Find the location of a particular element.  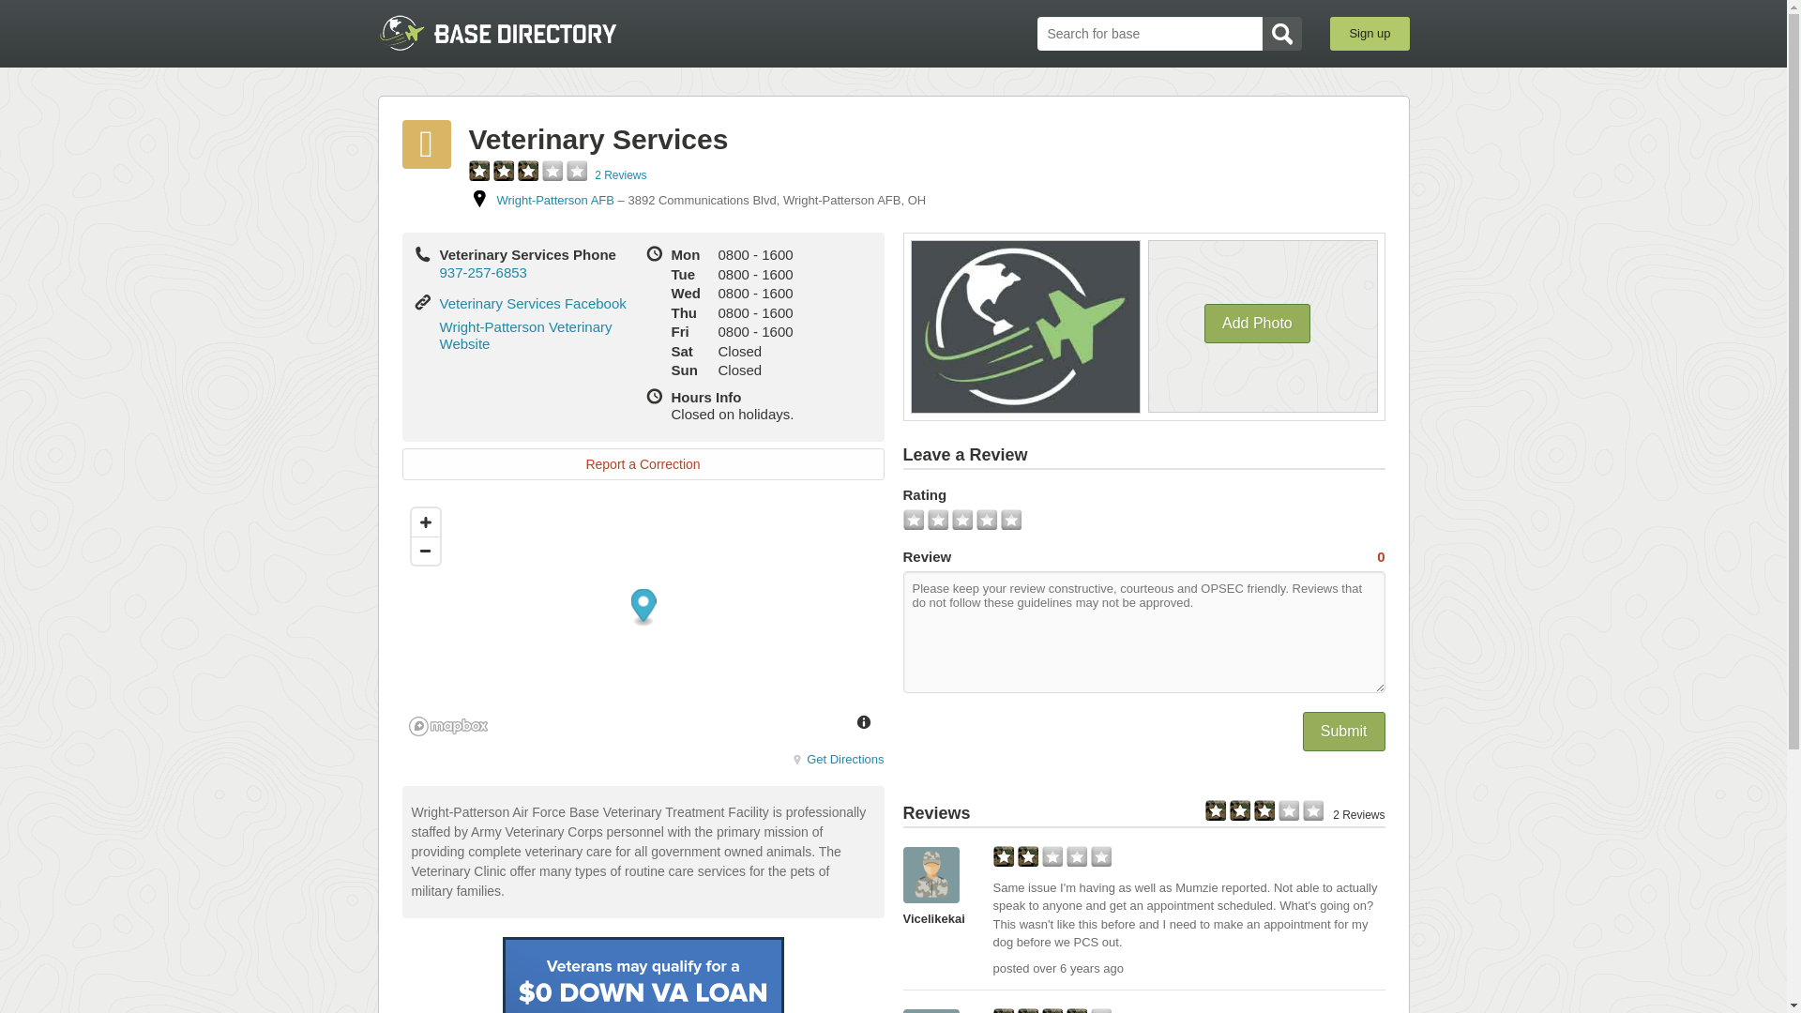

BaseDirectory.com is located at coordinates (514, 33).